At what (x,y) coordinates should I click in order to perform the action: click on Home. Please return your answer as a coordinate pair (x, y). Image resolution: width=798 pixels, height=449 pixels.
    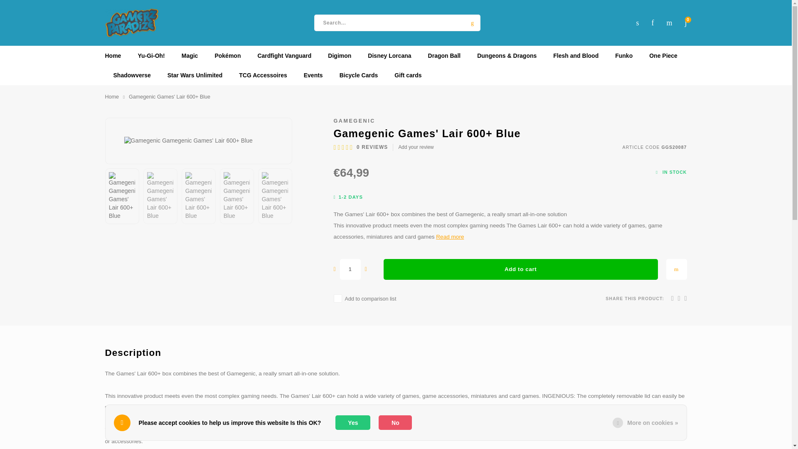
    Looking at the image, I should click on (111, 97).